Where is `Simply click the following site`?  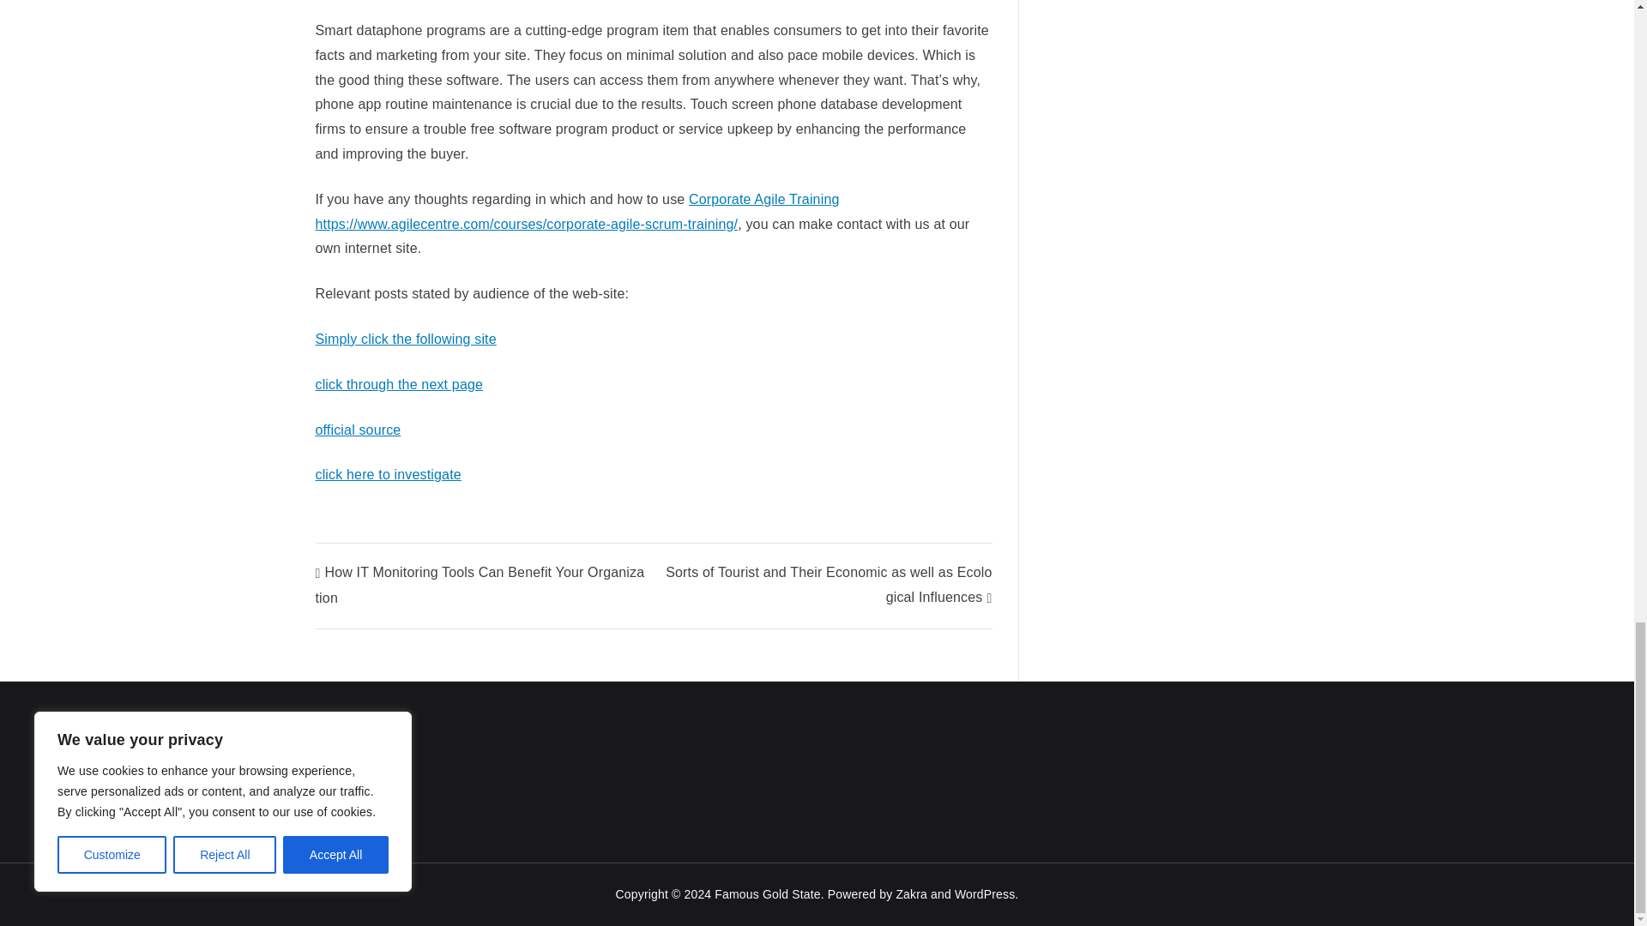 Simply click the following site is located at coordinates (407, 338).